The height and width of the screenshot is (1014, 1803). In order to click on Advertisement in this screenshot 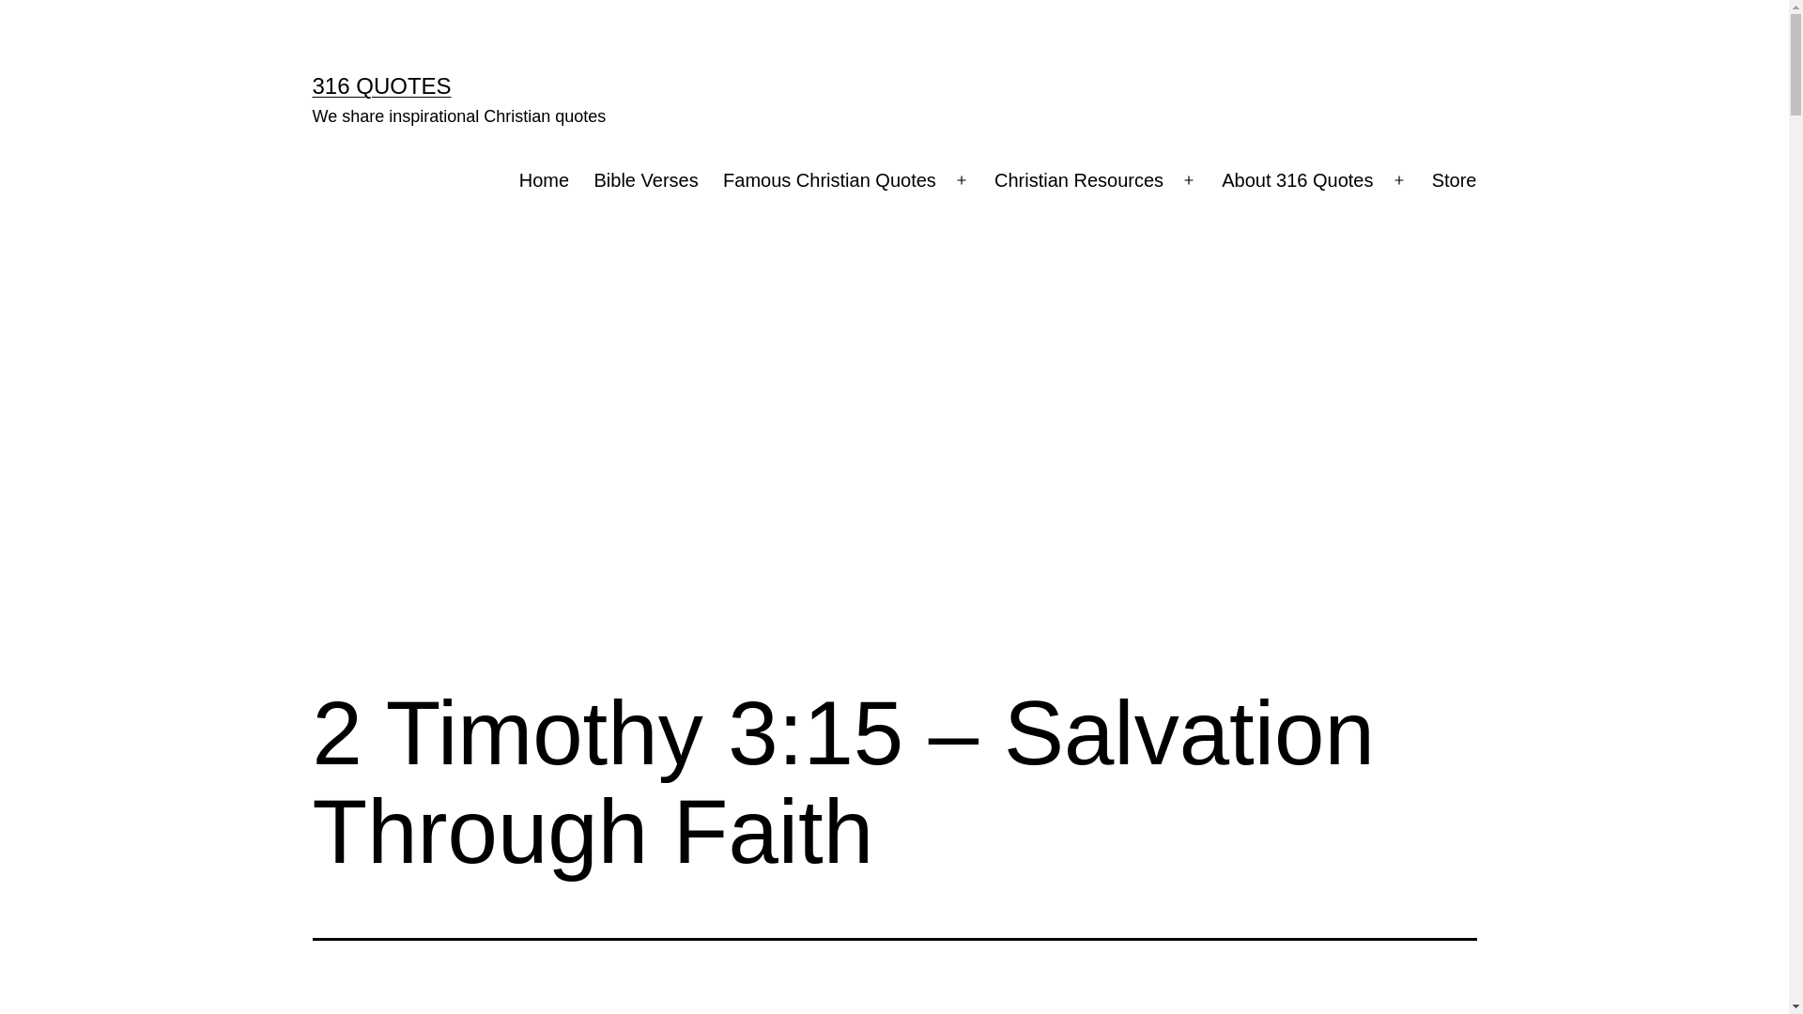, I will do `click(894, 430)`.